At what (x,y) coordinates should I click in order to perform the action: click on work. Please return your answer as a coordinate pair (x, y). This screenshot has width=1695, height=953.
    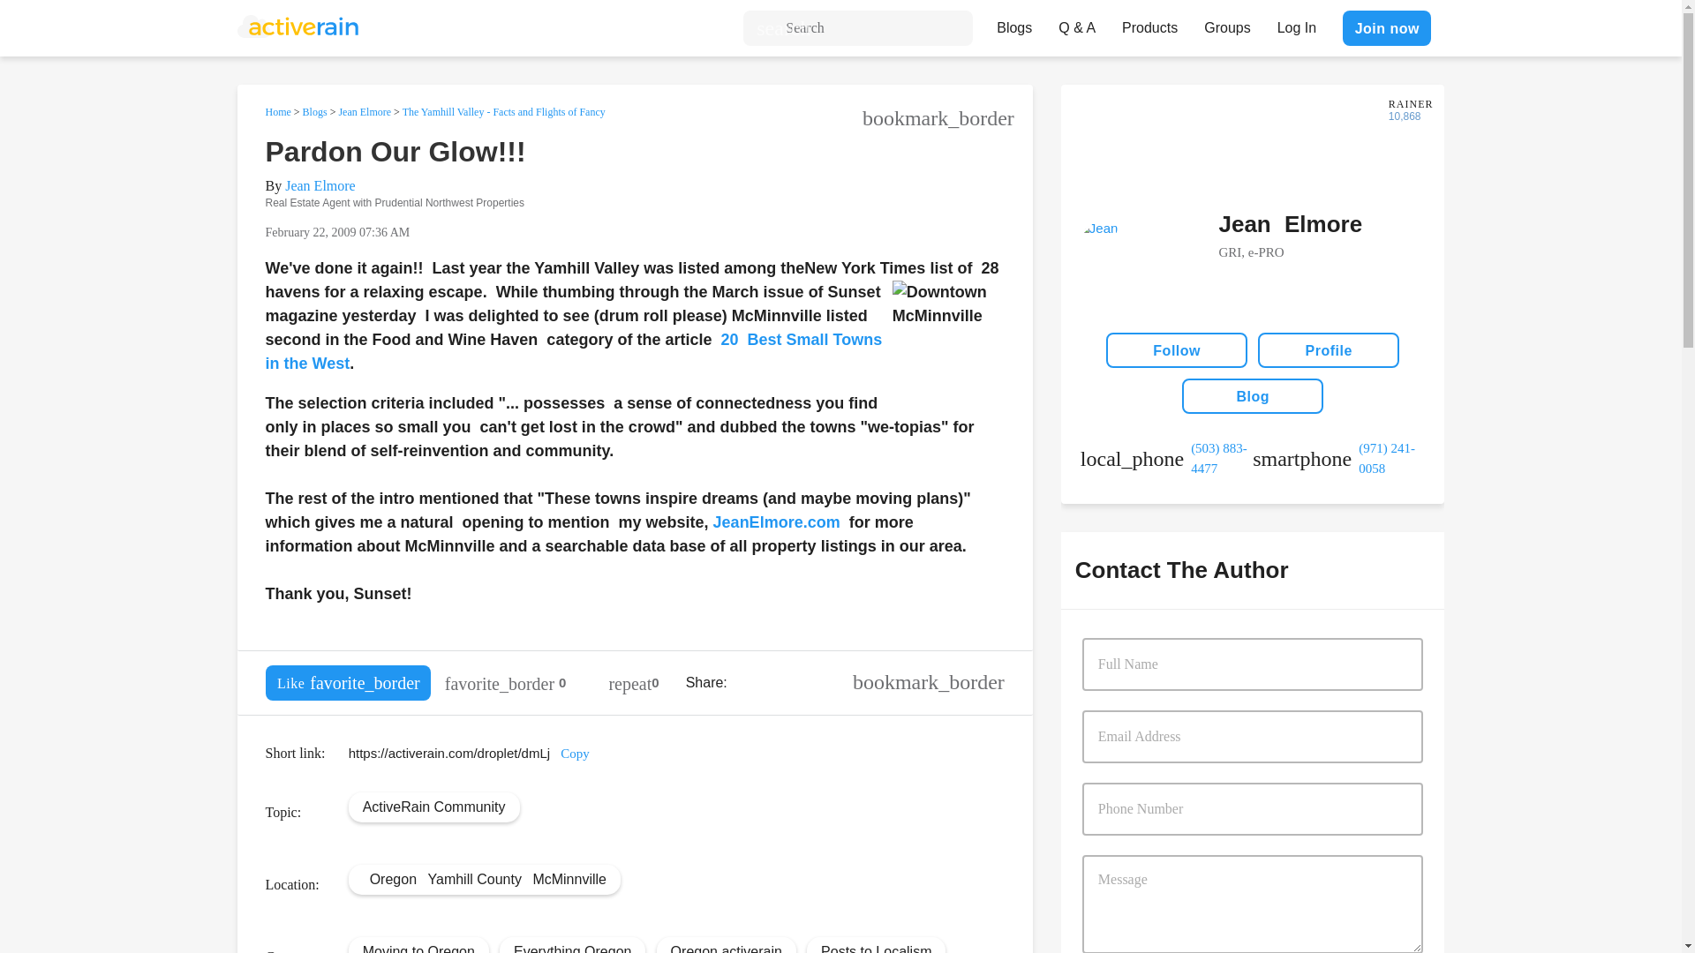
    Looking at the image, I should click on (1166, 458).